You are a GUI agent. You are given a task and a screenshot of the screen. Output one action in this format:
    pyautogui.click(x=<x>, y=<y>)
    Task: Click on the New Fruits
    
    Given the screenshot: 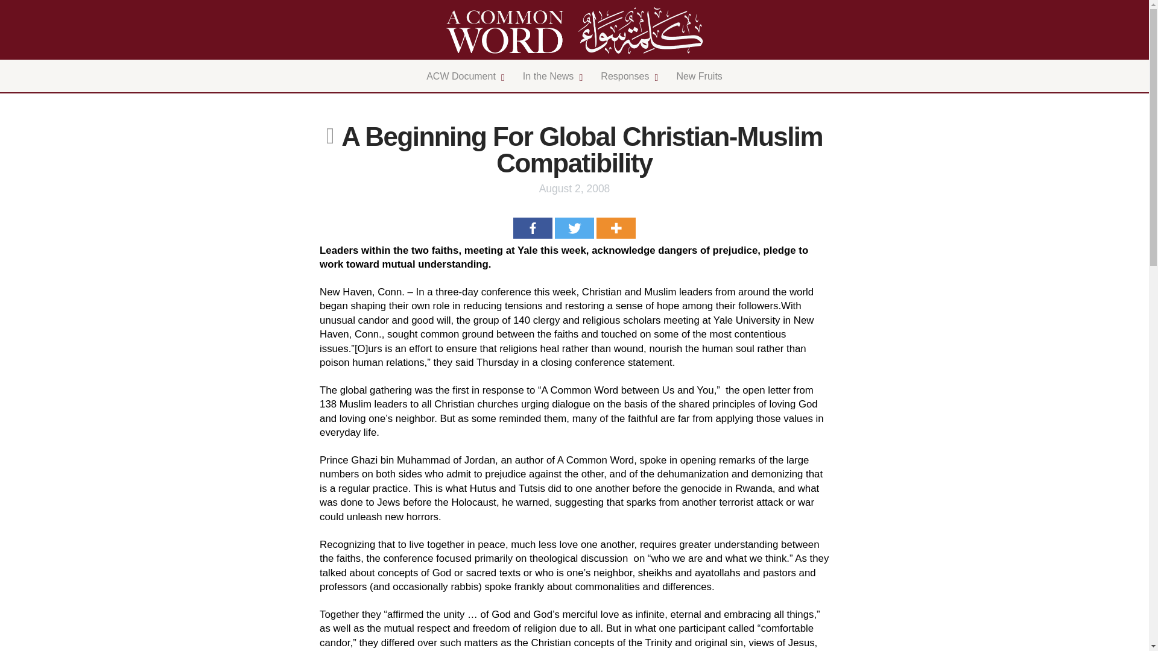 What is the action you would take?
    pyautogui.click(x=698, y=77)
    